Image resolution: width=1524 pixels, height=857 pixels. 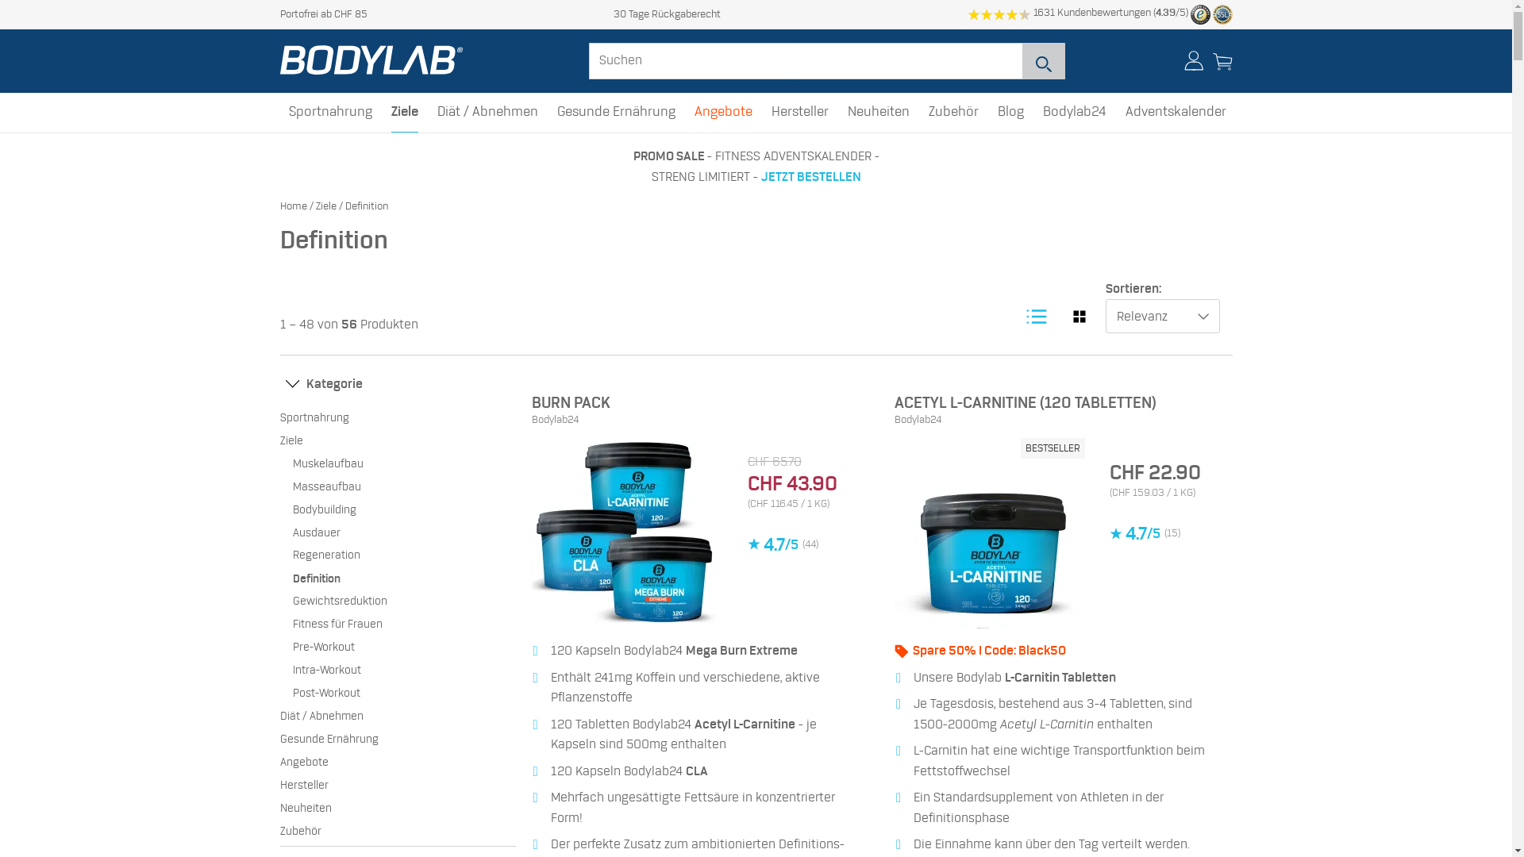 What do you see at coordinates (879, 113) in the screenshot?
I see `Neuheiten` at bounding box center [879, 113].